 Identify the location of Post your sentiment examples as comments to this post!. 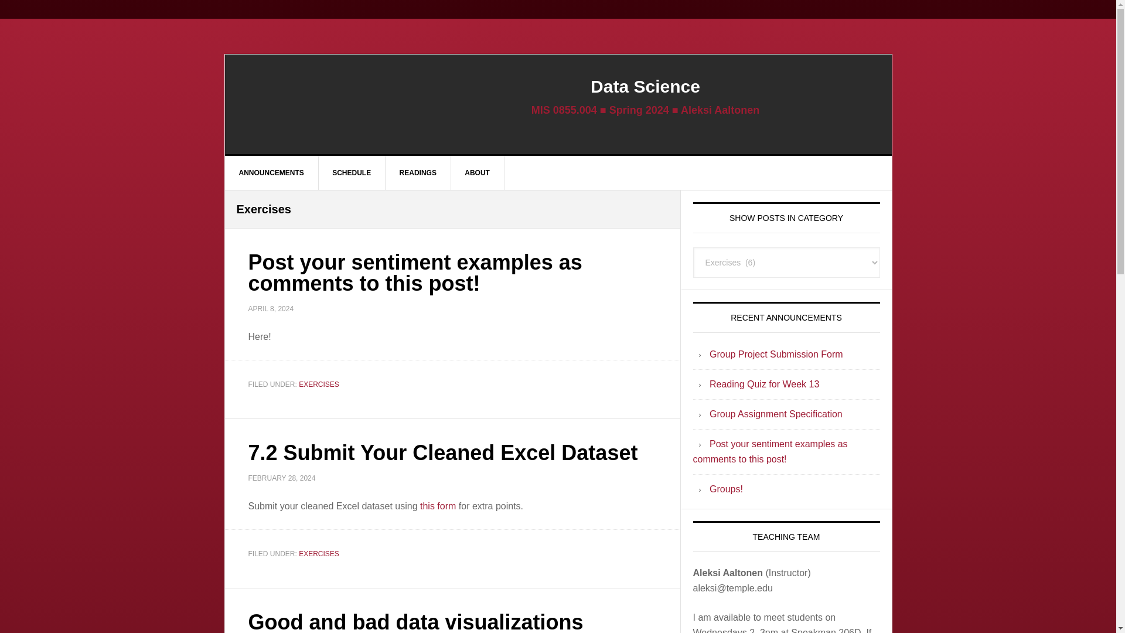
(770, 451).